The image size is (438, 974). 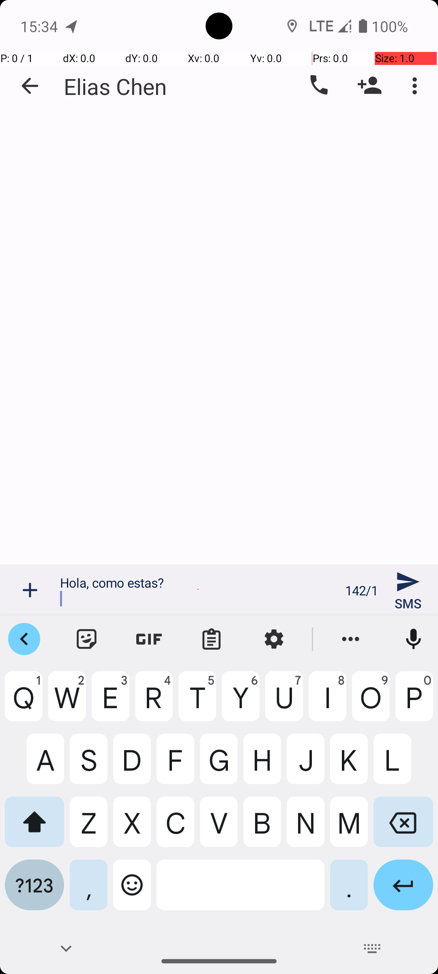 I want to click on Hola, como estas?
, so click(x=198, y=590).